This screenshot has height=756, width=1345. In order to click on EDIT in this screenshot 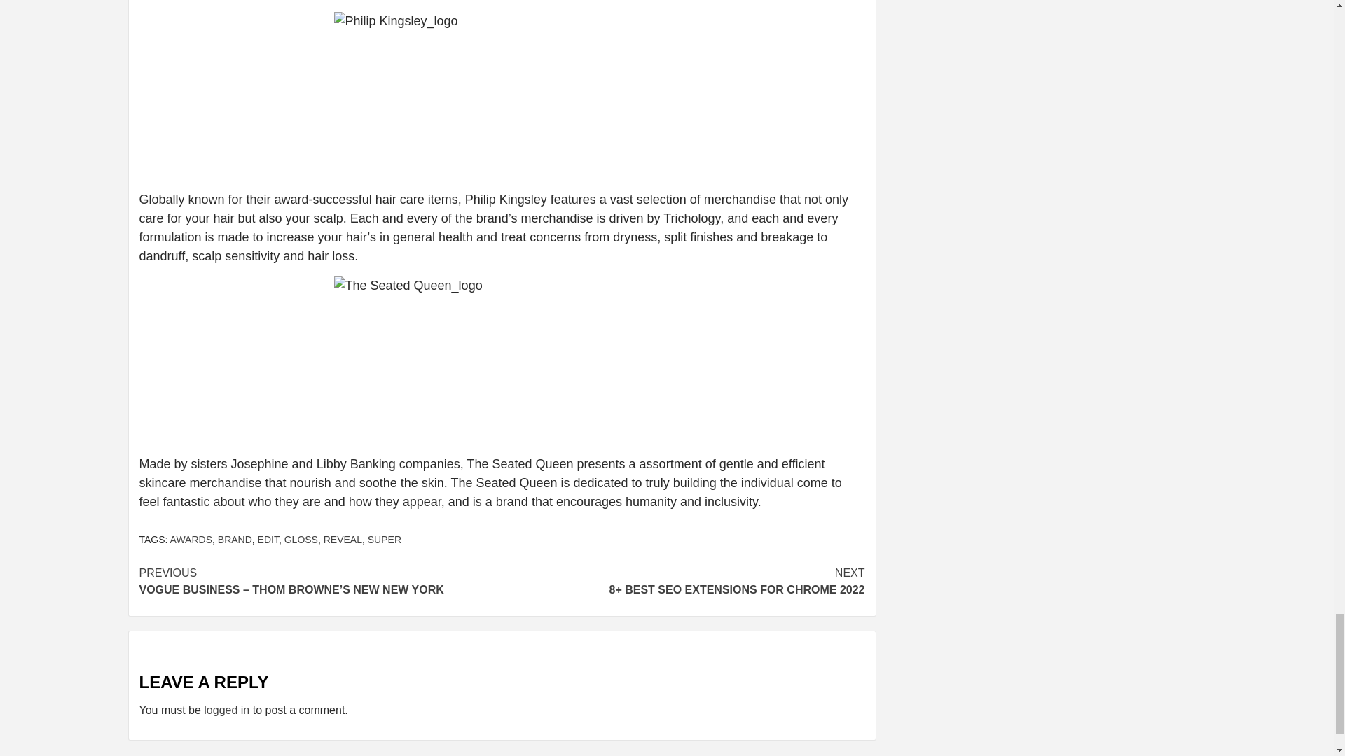, I will do `click(268, 539)`.